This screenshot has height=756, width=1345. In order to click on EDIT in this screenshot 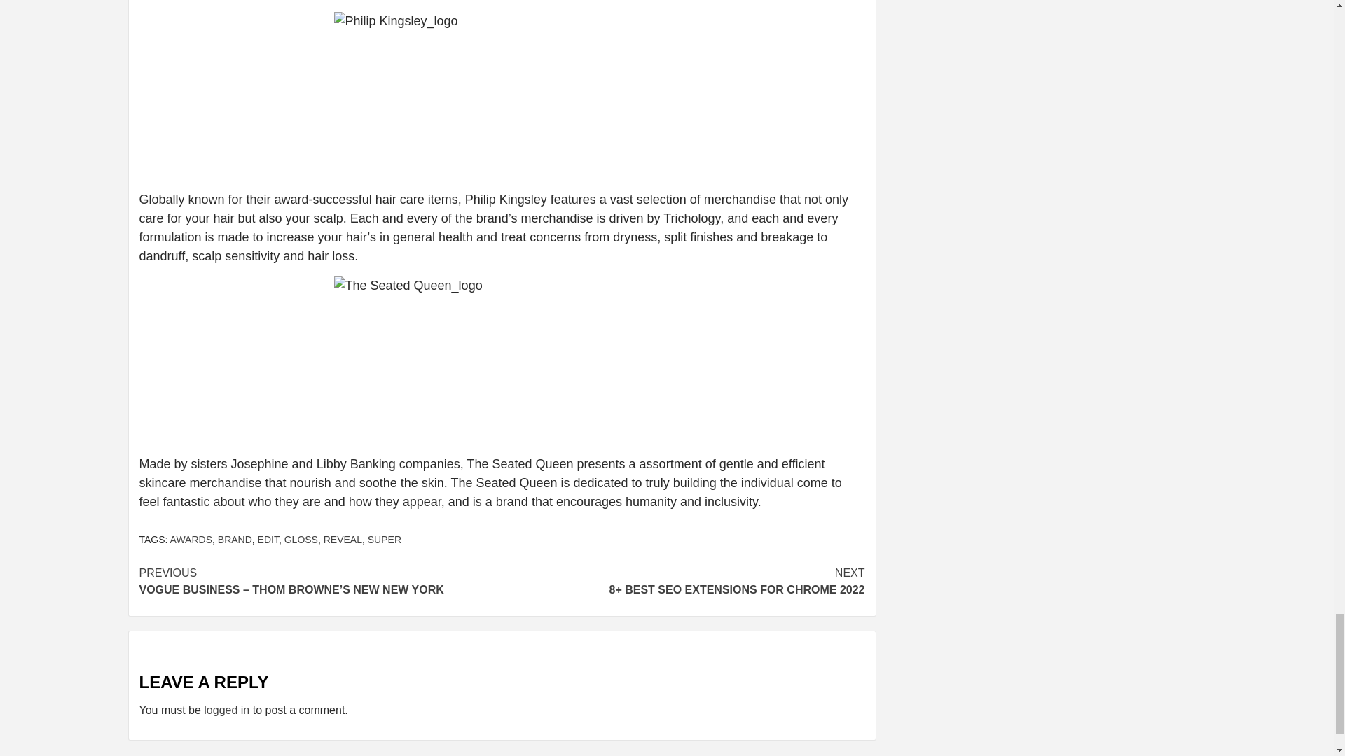, I will do `click(268, 539)`.